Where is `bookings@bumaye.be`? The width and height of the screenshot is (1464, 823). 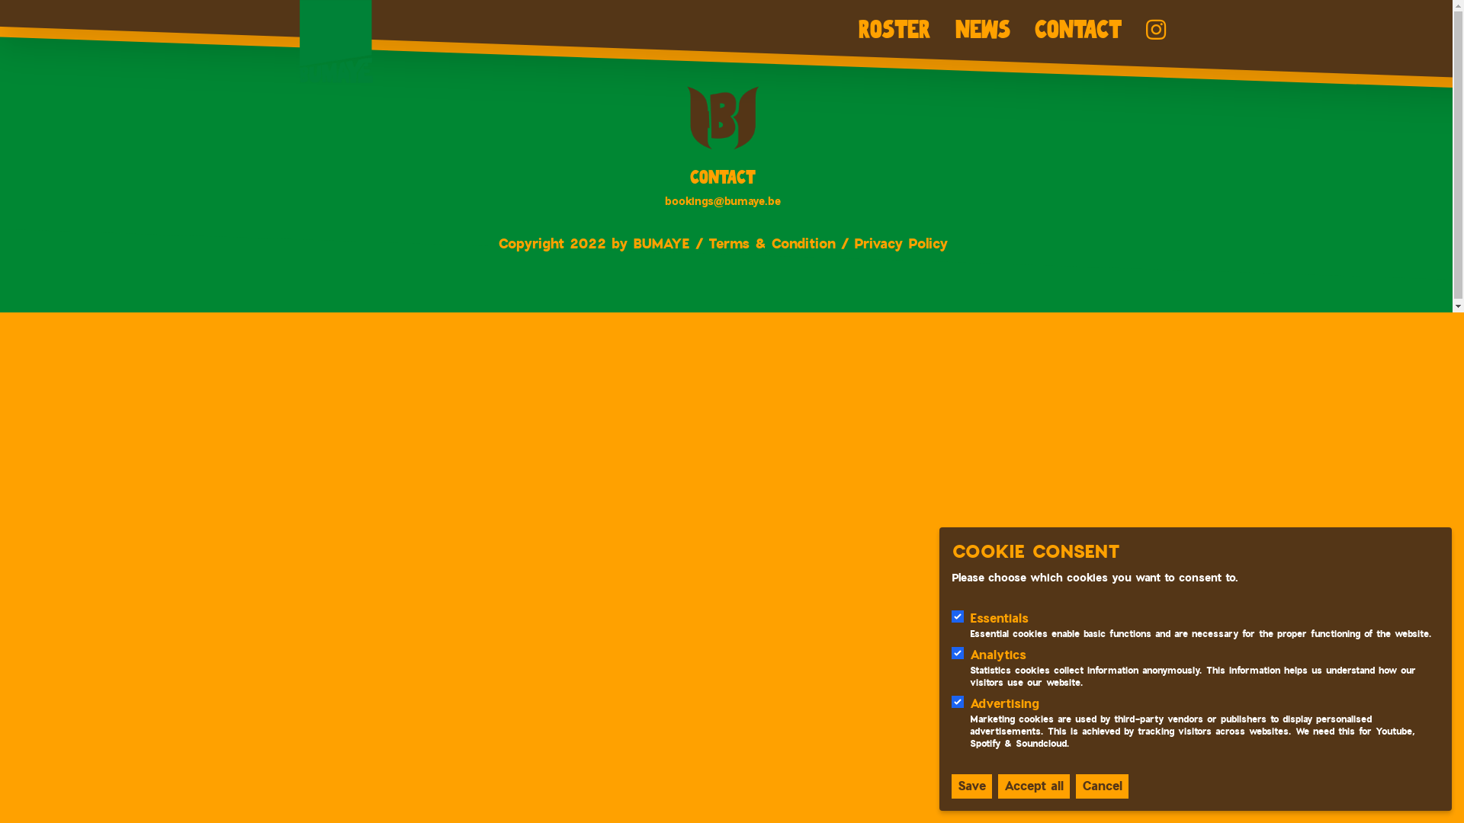
bookings@bumaye.be is located at coordinates (723, 200).